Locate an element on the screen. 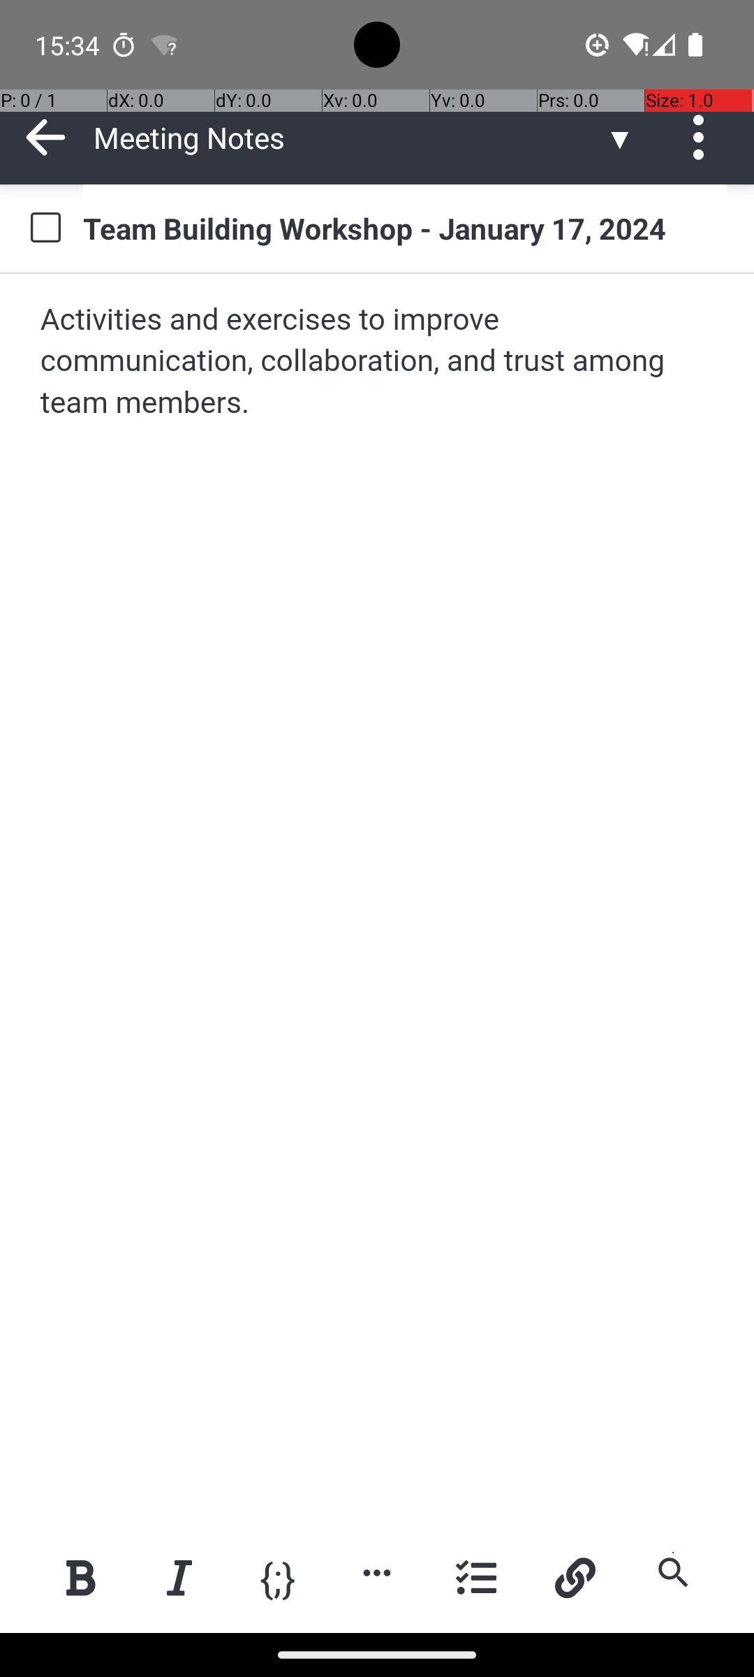  Team Building Workshop - January 17, 2024 is located at coordinates (405, 228).